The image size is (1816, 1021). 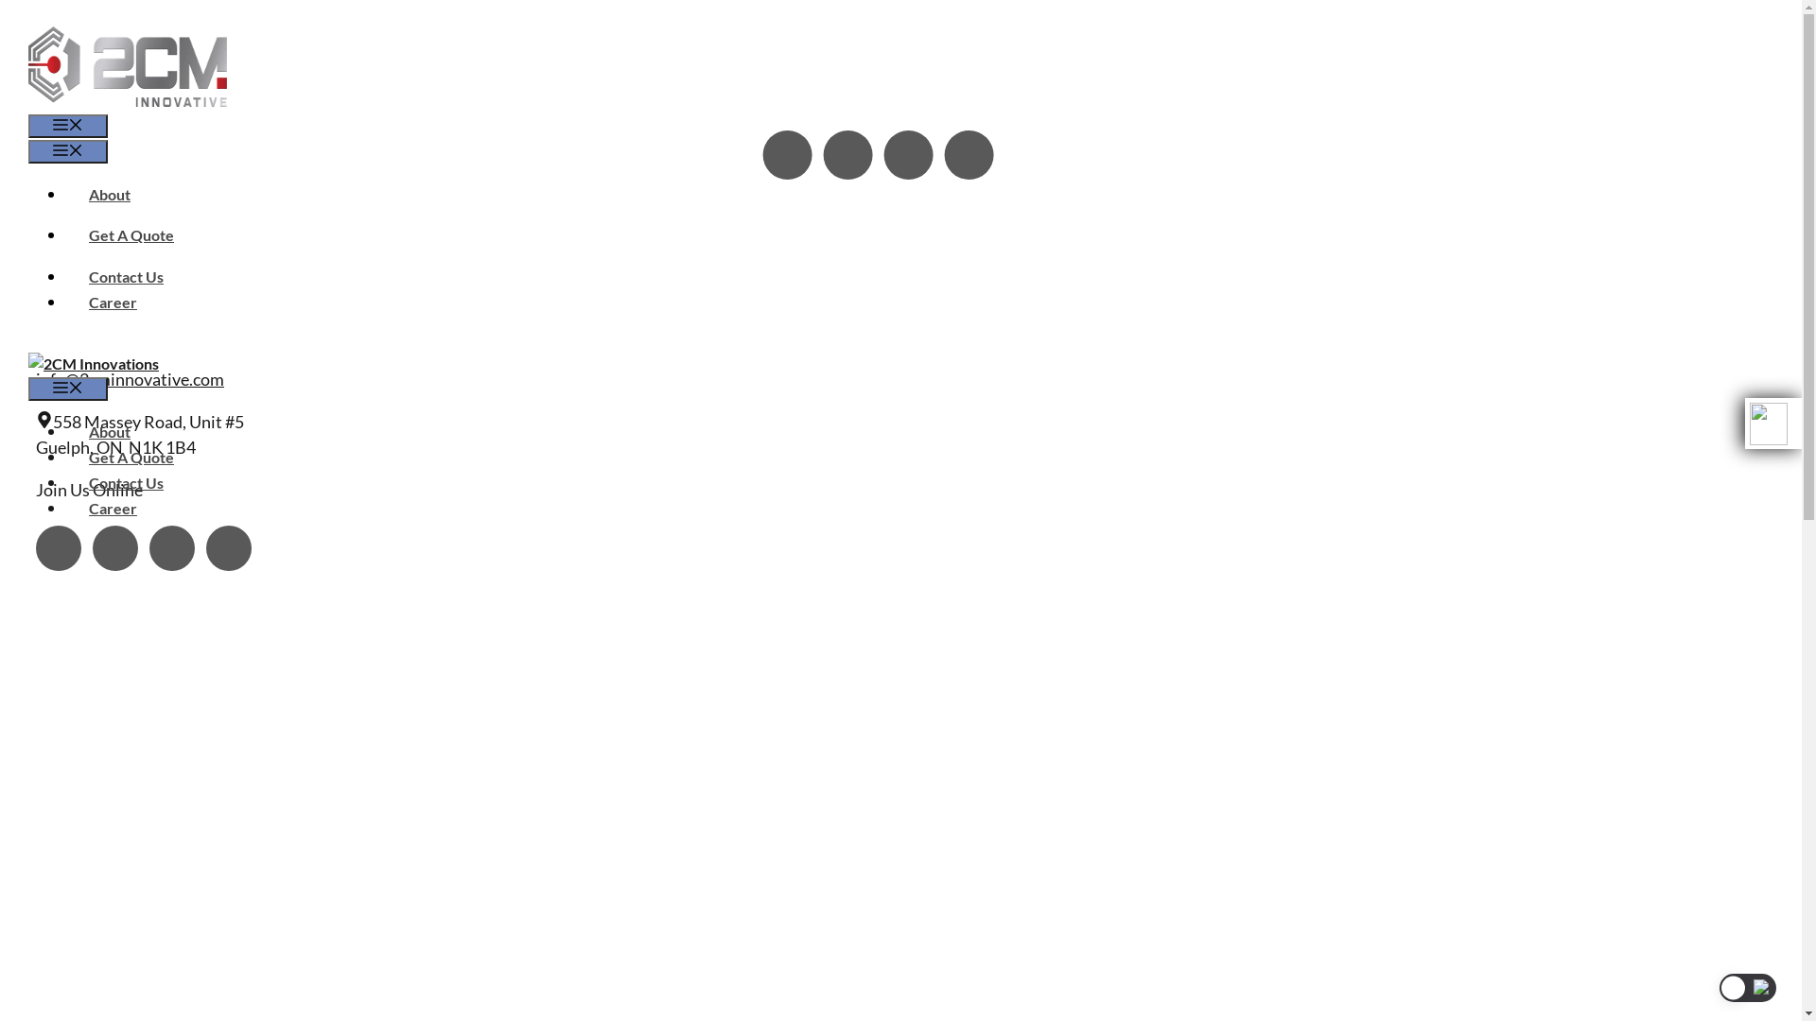 I want to click on YouTube, so click(x=908, y=155).